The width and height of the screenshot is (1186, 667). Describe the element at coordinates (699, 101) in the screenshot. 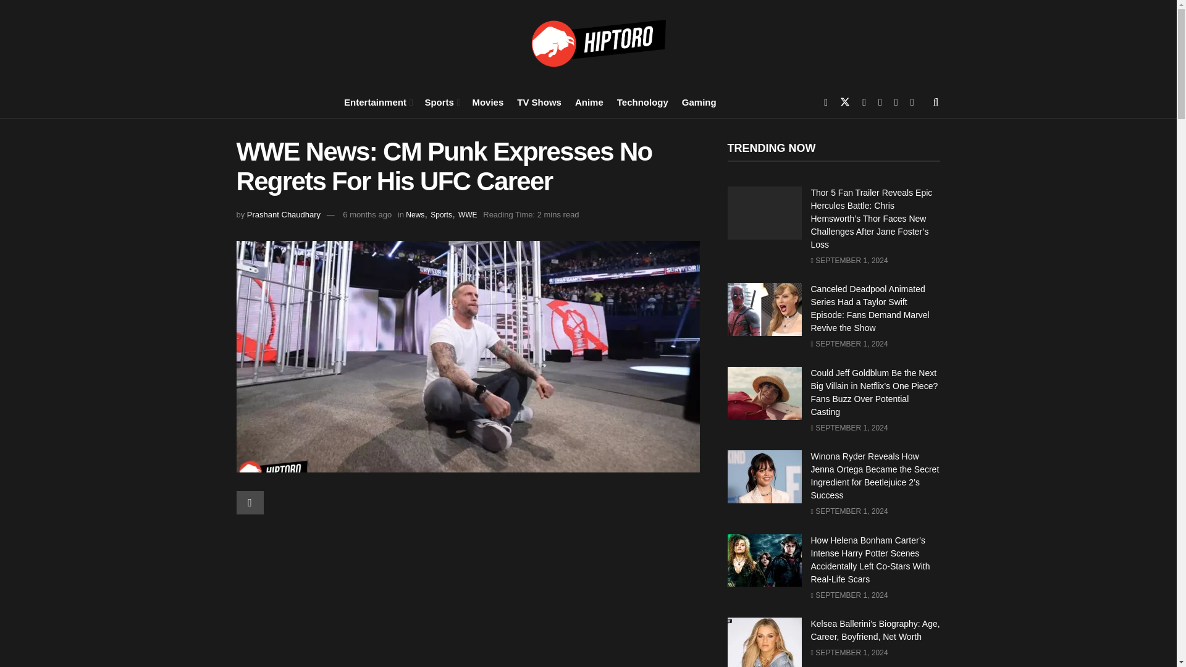

I see `Gaming` at that location.